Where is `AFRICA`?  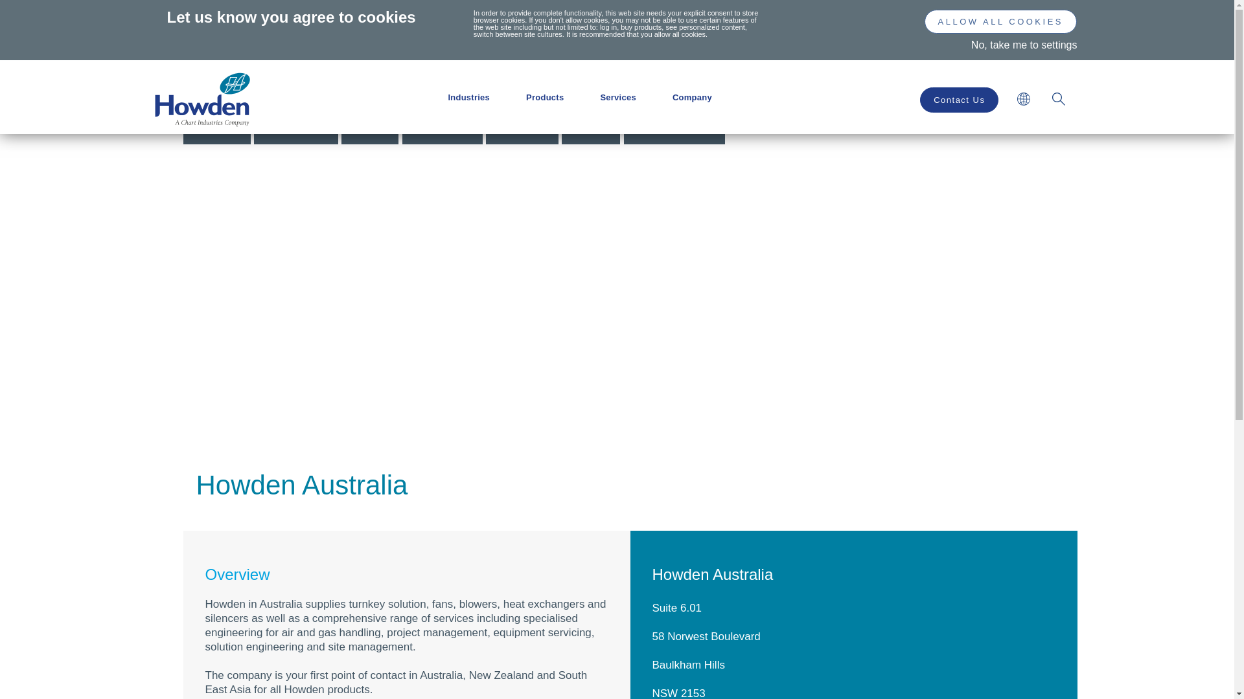
AFRICA is located at coordinates (216, 131).